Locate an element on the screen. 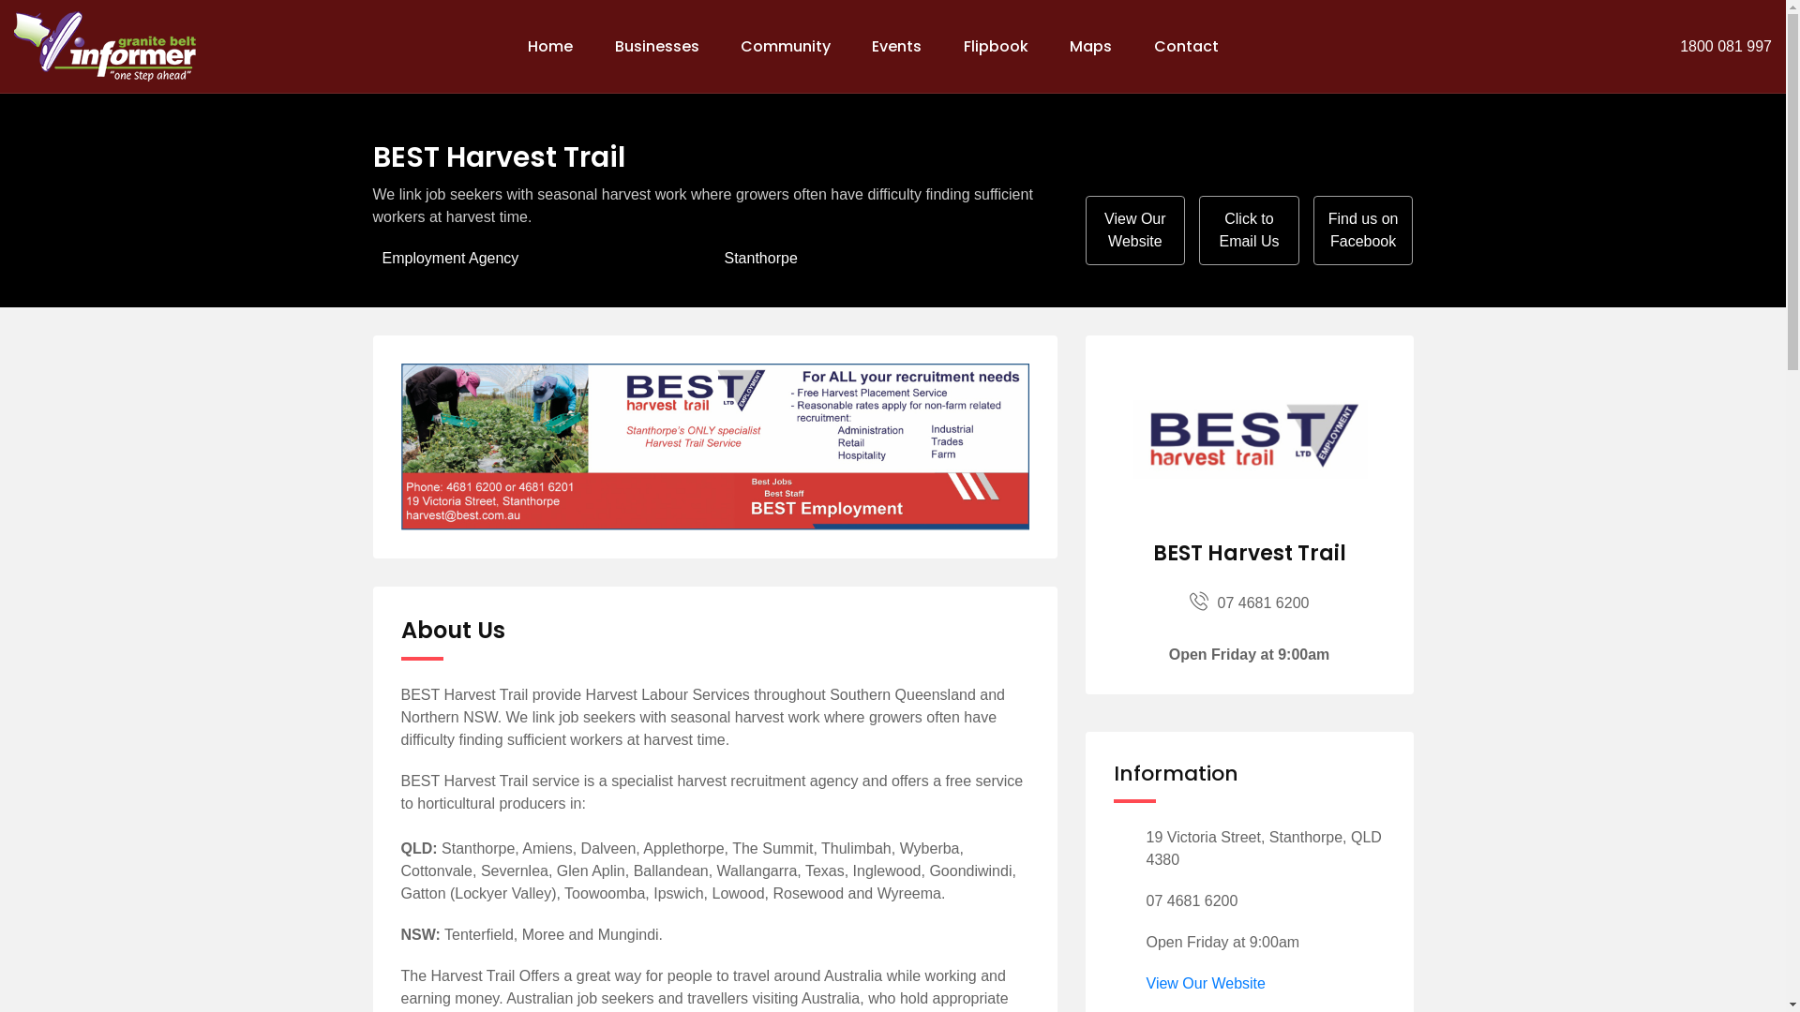 The image size is (1800, 1012). Find us on Facebook is located at coordinates (1363, 231).